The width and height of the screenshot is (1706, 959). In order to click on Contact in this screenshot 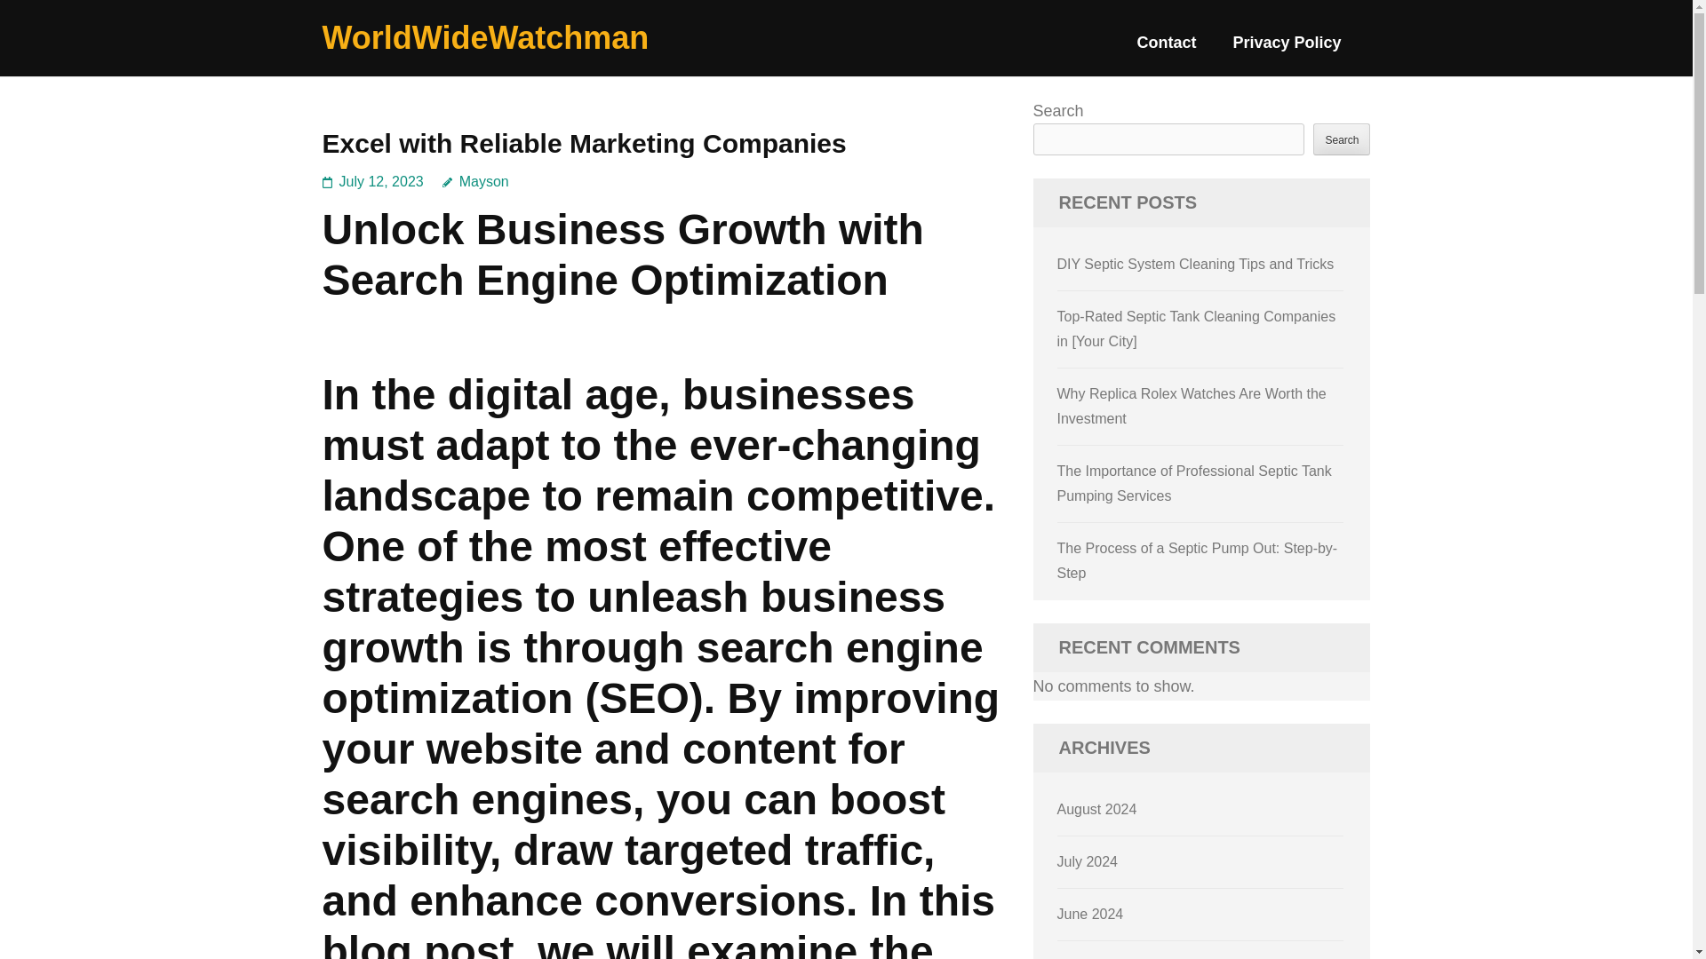, I will do `click(1166, 50)`.